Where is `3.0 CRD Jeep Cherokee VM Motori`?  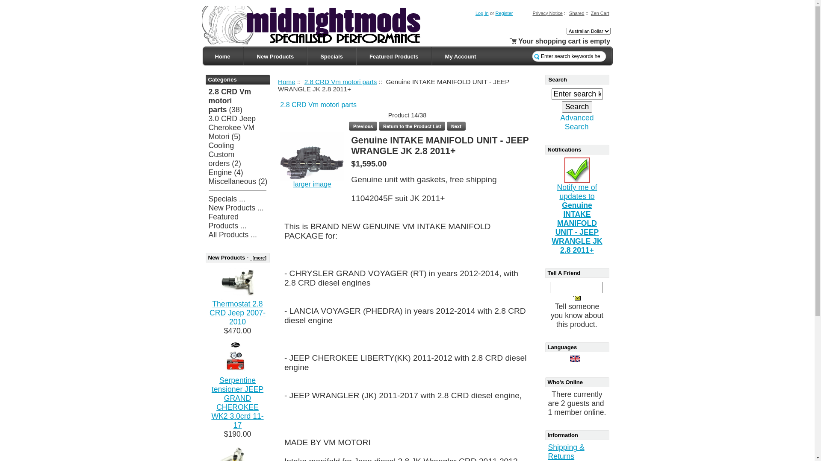
3.0 CRD Jeep Cherokee VM Motori is located at coordinates (233, 128).